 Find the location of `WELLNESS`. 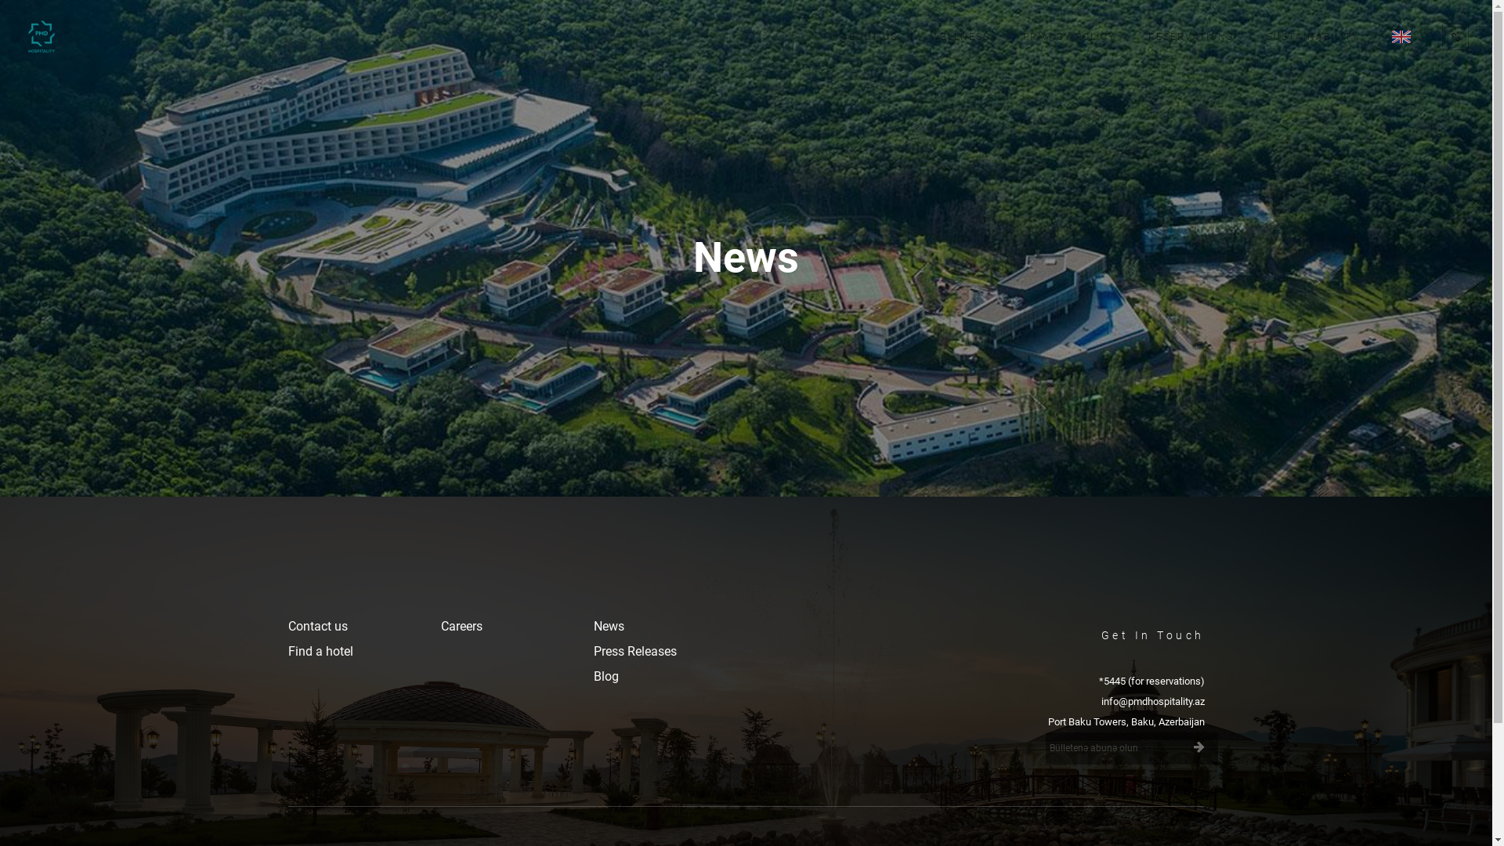

WELLNESS is located at coordinates (960, 37).